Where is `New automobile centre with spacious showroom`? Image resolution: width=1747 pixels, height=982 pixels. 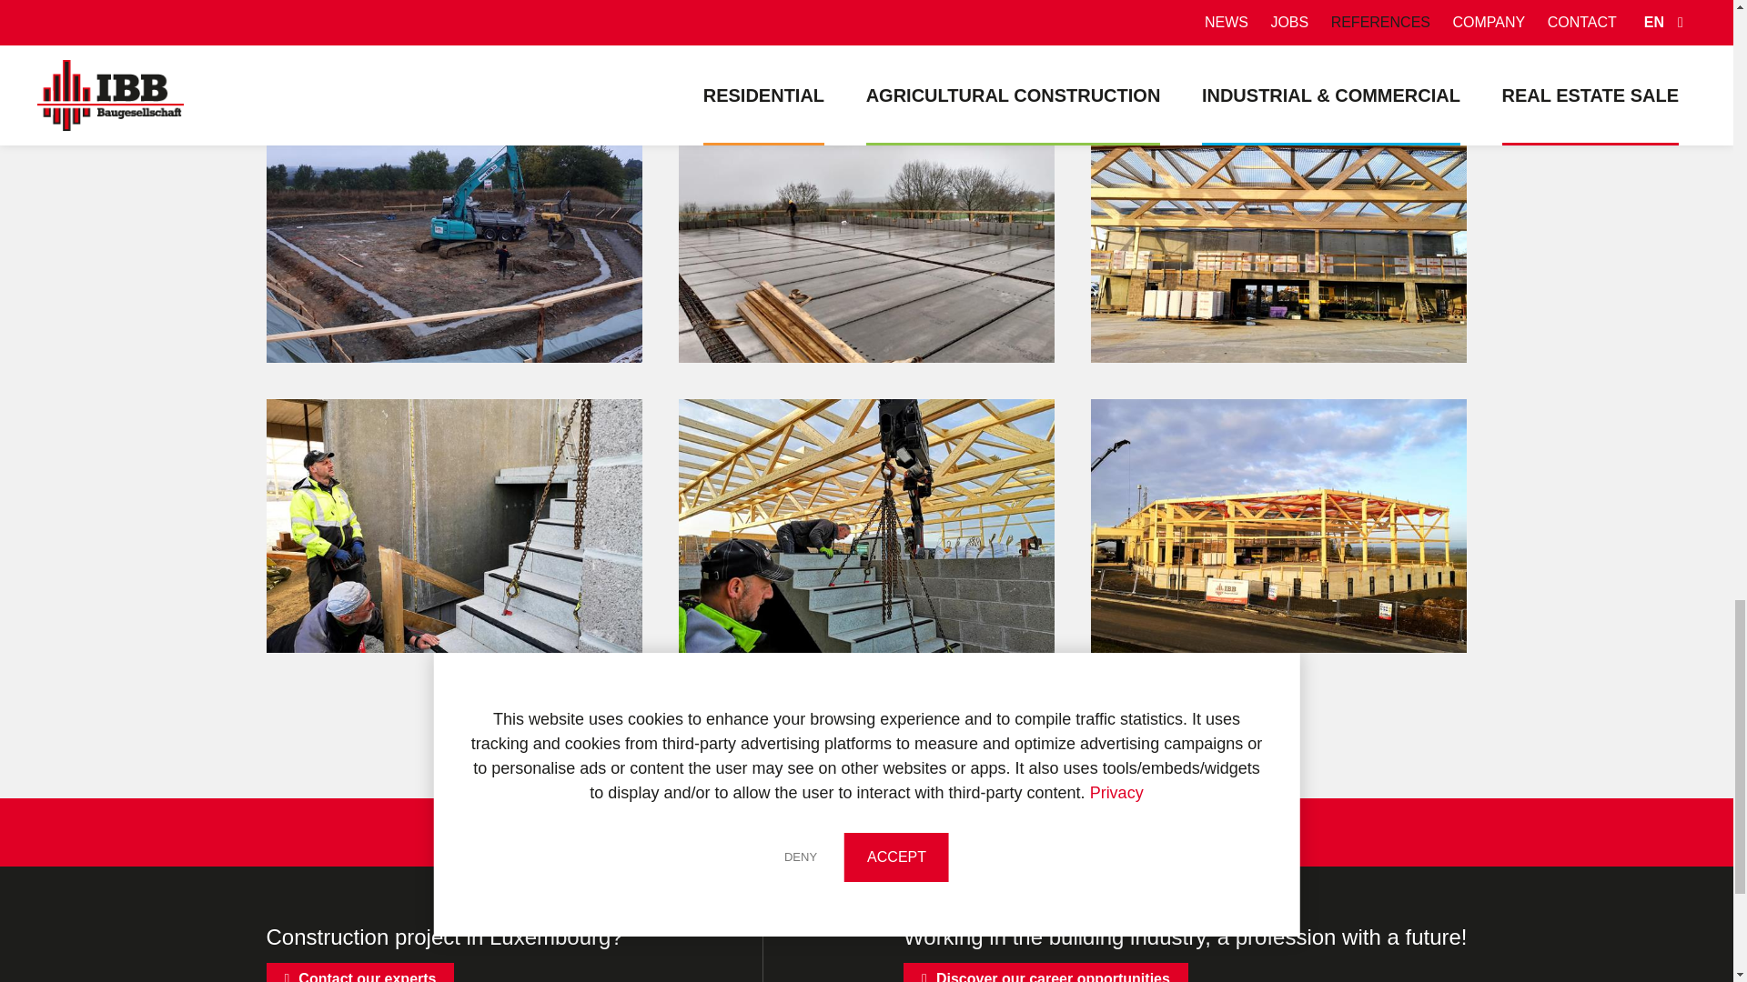 New automobile centre with spacious showroom is located at coordinates (453, 526).